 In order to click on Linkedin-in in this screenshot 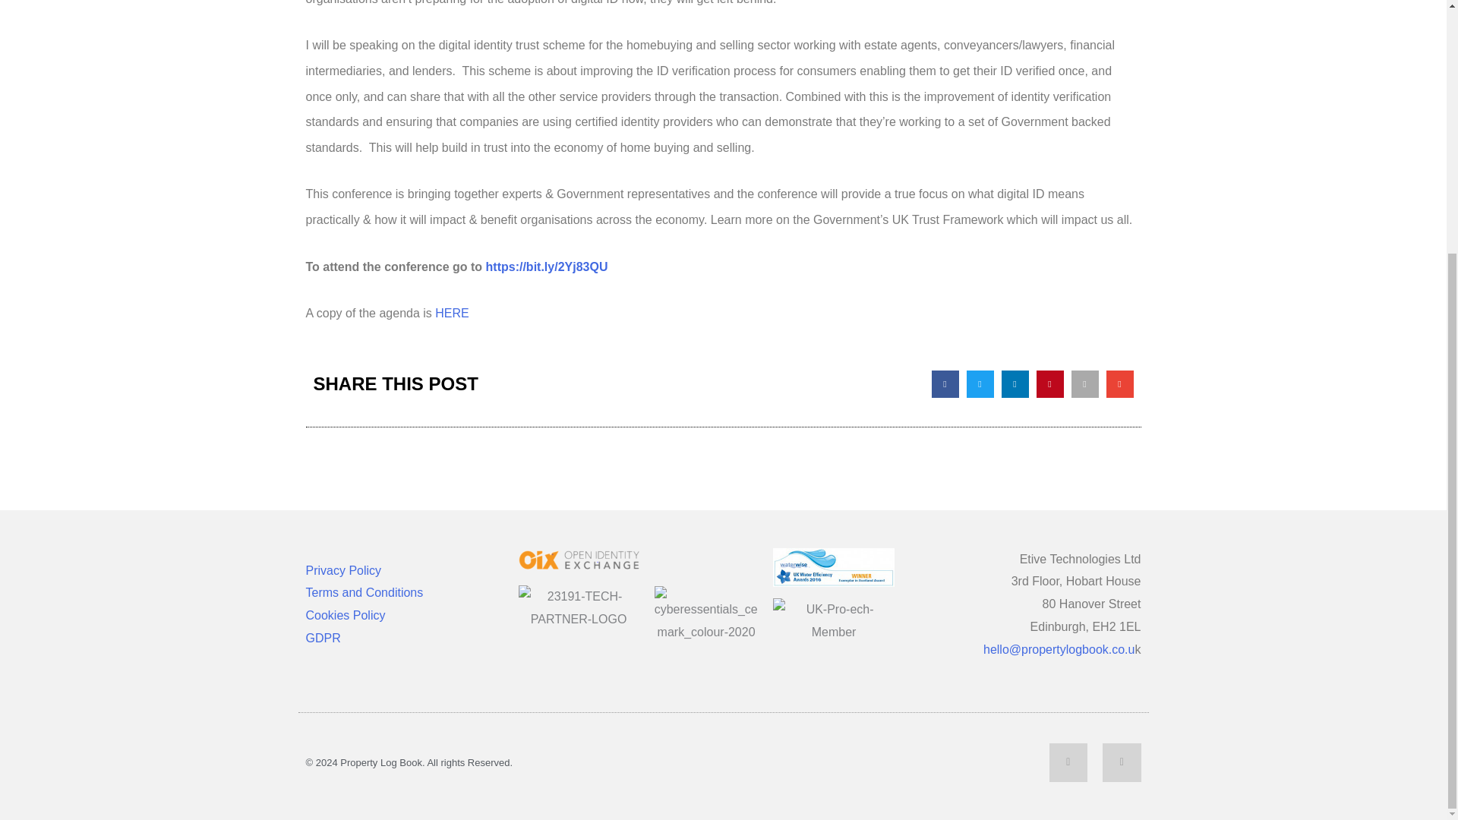, I will do `click(1068, 762)`.